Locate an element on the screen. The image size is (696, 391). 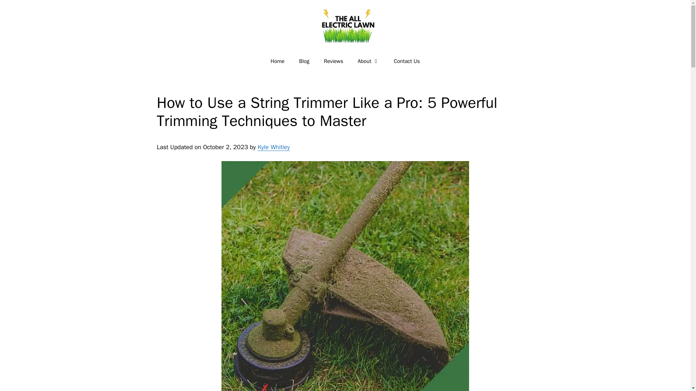
Kyle Whitley is located at coordinates (274, 147).